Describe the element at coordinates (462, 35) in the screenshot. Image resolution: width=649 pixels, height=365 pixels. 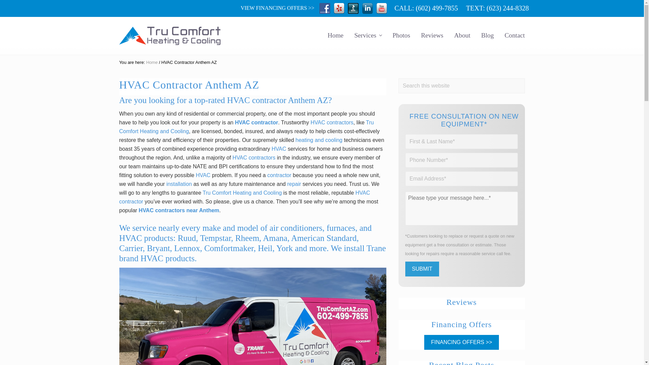
I see `About` at that location.